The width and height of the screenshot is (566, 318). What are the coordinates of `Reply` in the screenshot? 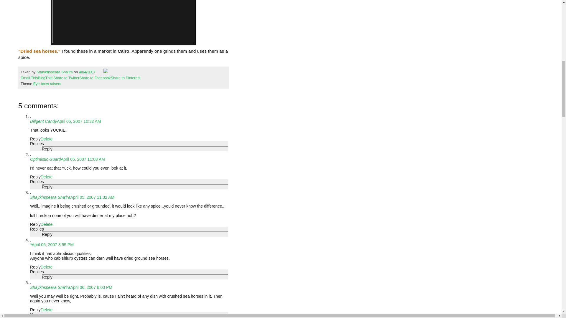 It's located at (35, 139).